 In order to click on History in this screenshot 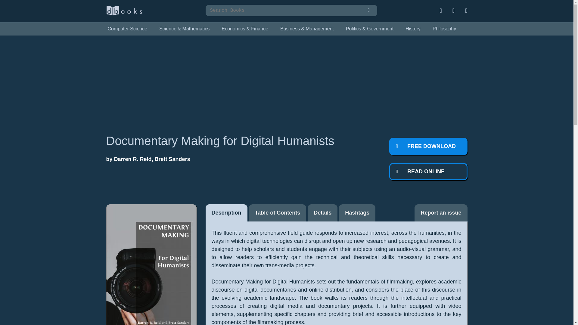, I will do `click(413, 29)`.